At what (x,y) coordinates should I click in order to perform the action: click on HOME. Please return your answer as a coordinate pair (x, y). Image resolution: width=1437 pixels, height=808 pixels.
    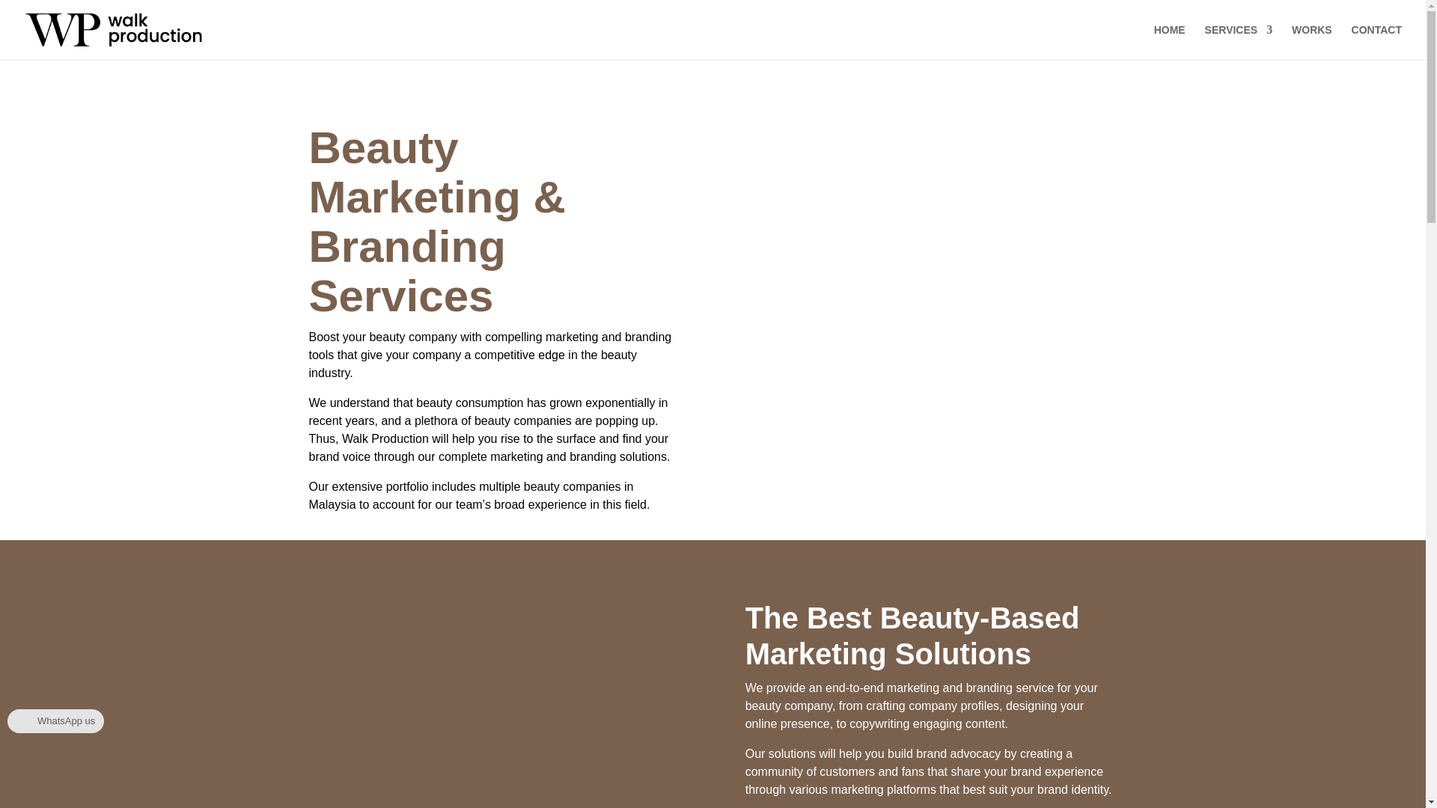
    Looking at the image, I should click on (1169, 42).